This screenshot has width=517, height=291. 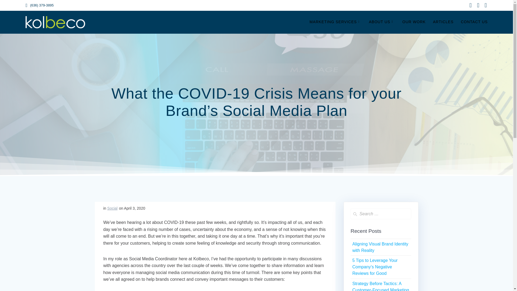 I want to click on OUR WORK, so click(x=414, y=22).